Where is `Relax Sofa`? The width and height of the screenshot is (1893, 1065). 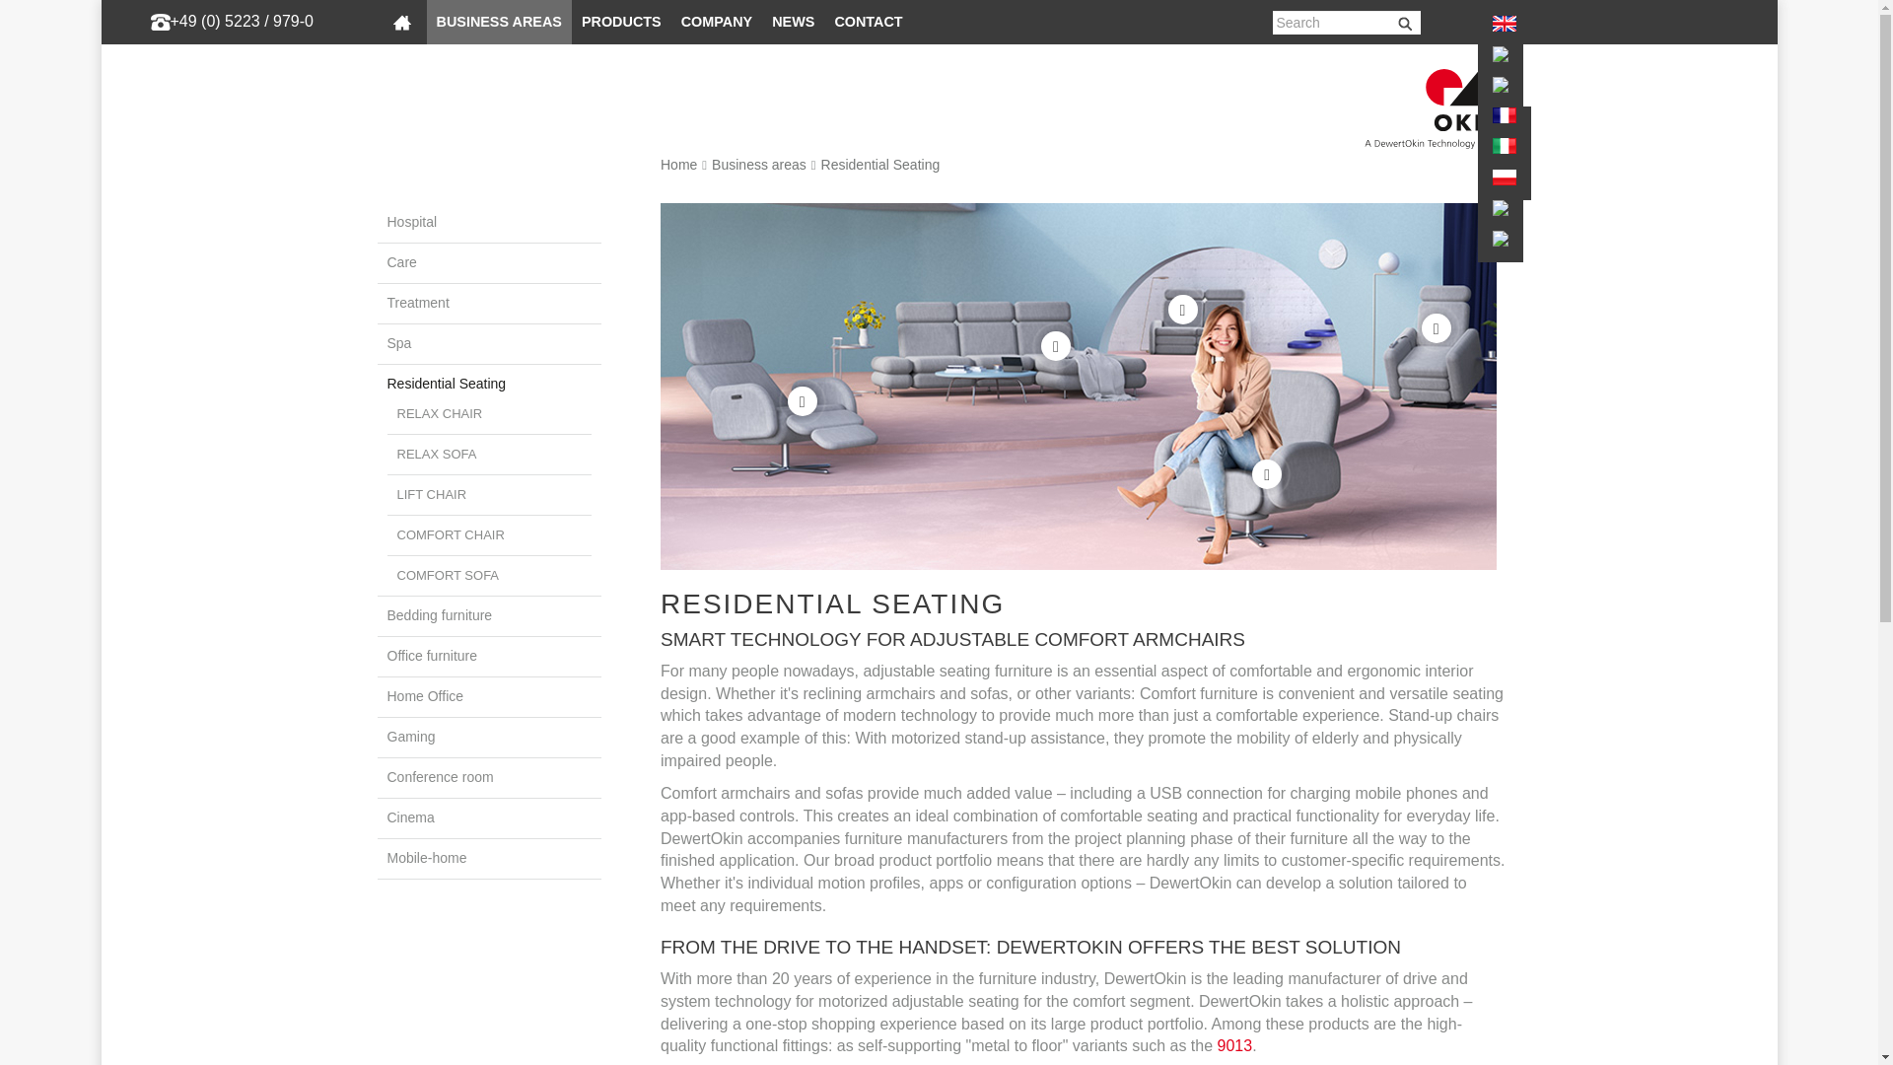
Relax Sofa is located at coordinates (436, 454).